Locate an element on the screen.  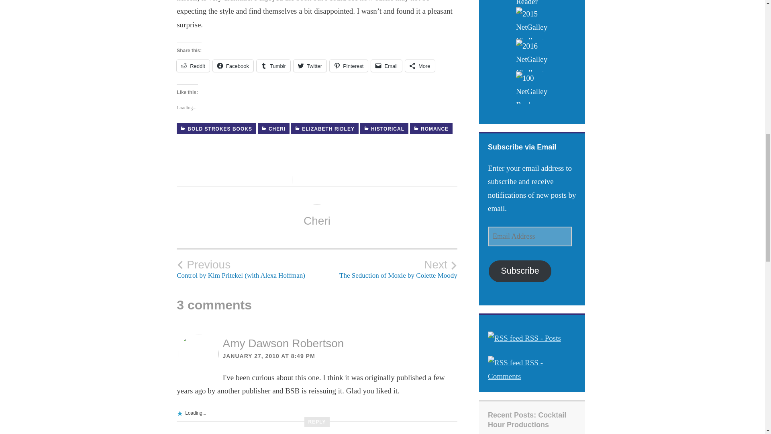
Cheri is located at coordinates (317, 220).